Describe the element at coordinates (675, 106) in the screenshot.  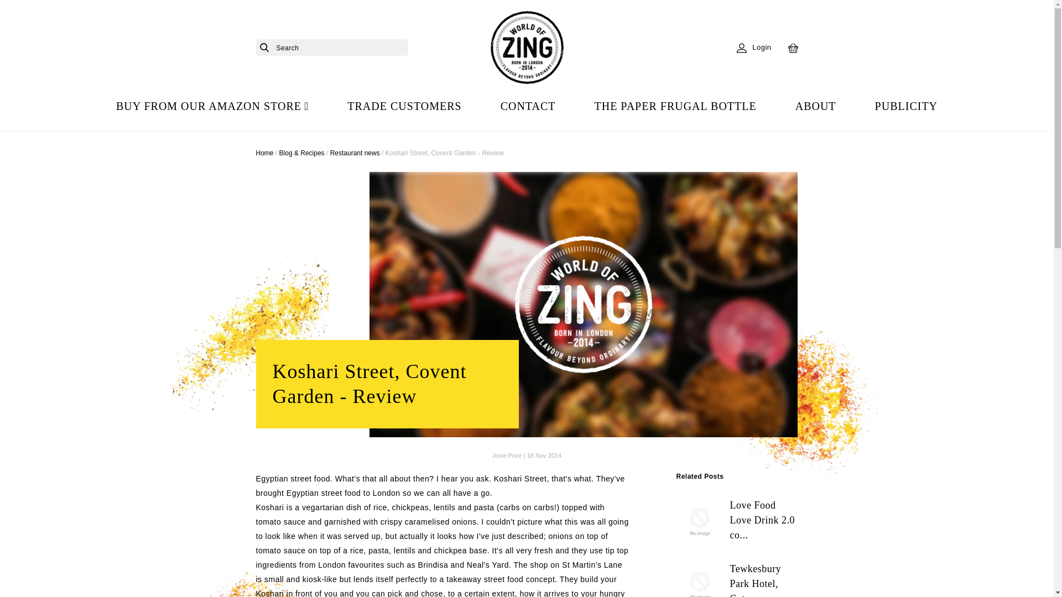
I see `THE PAPER FRUGAL BOTTLE` at that location.